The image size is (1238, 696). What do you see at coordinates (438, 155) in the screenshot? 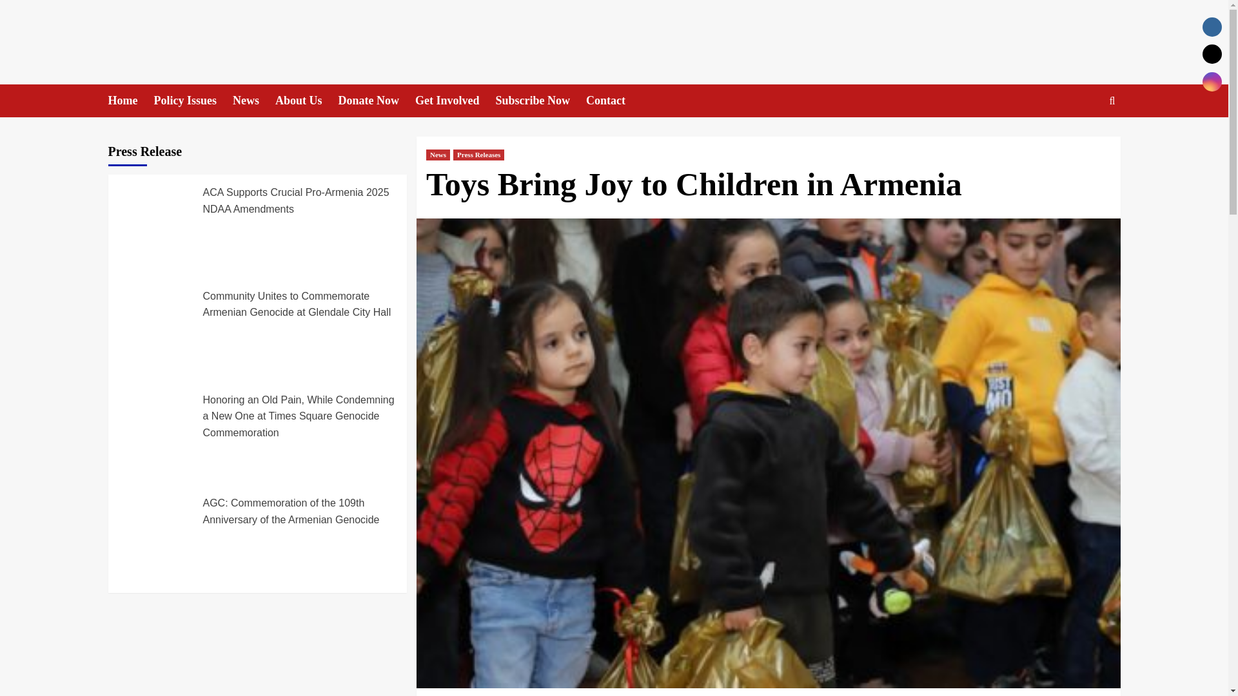
I see `News` at bounding box center [438, 155].